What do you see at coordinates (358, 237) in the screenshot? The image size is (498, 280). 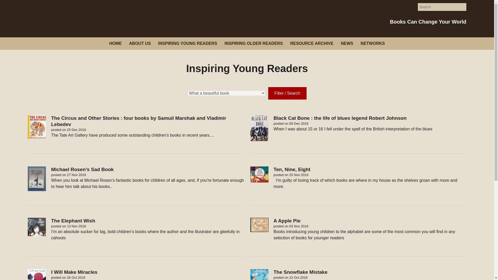 I see `Link to A Apple Pie ` at bounding box center [358, 237].